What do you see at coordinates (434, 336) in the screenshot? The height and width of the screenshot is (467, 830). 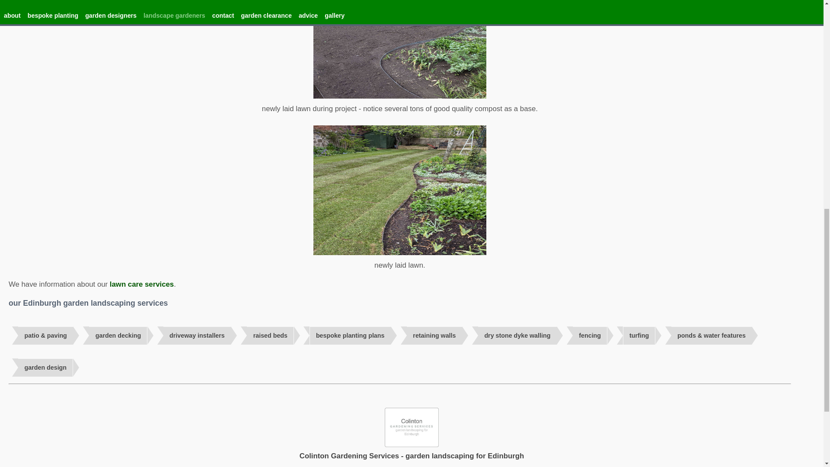 I see `retaining walls` at bounding box center [434, 336].